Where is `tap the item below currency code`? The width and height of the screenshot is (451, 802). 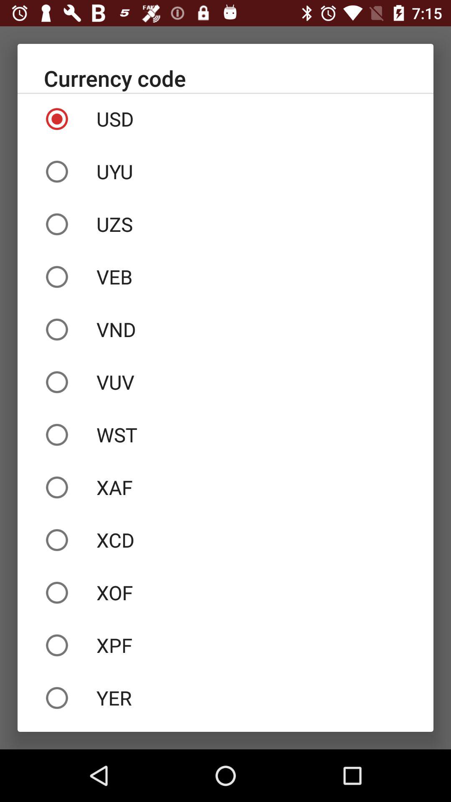
tap the item below currency code is located at coordinates (225, 119).